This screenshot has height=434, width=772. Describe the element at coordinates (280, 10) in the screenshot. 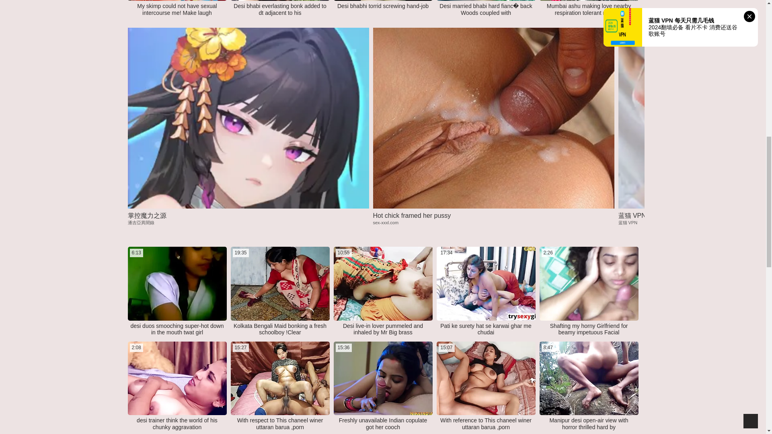

I see `desi duos smooching super-hot down in the mouth twat girl` at that location.